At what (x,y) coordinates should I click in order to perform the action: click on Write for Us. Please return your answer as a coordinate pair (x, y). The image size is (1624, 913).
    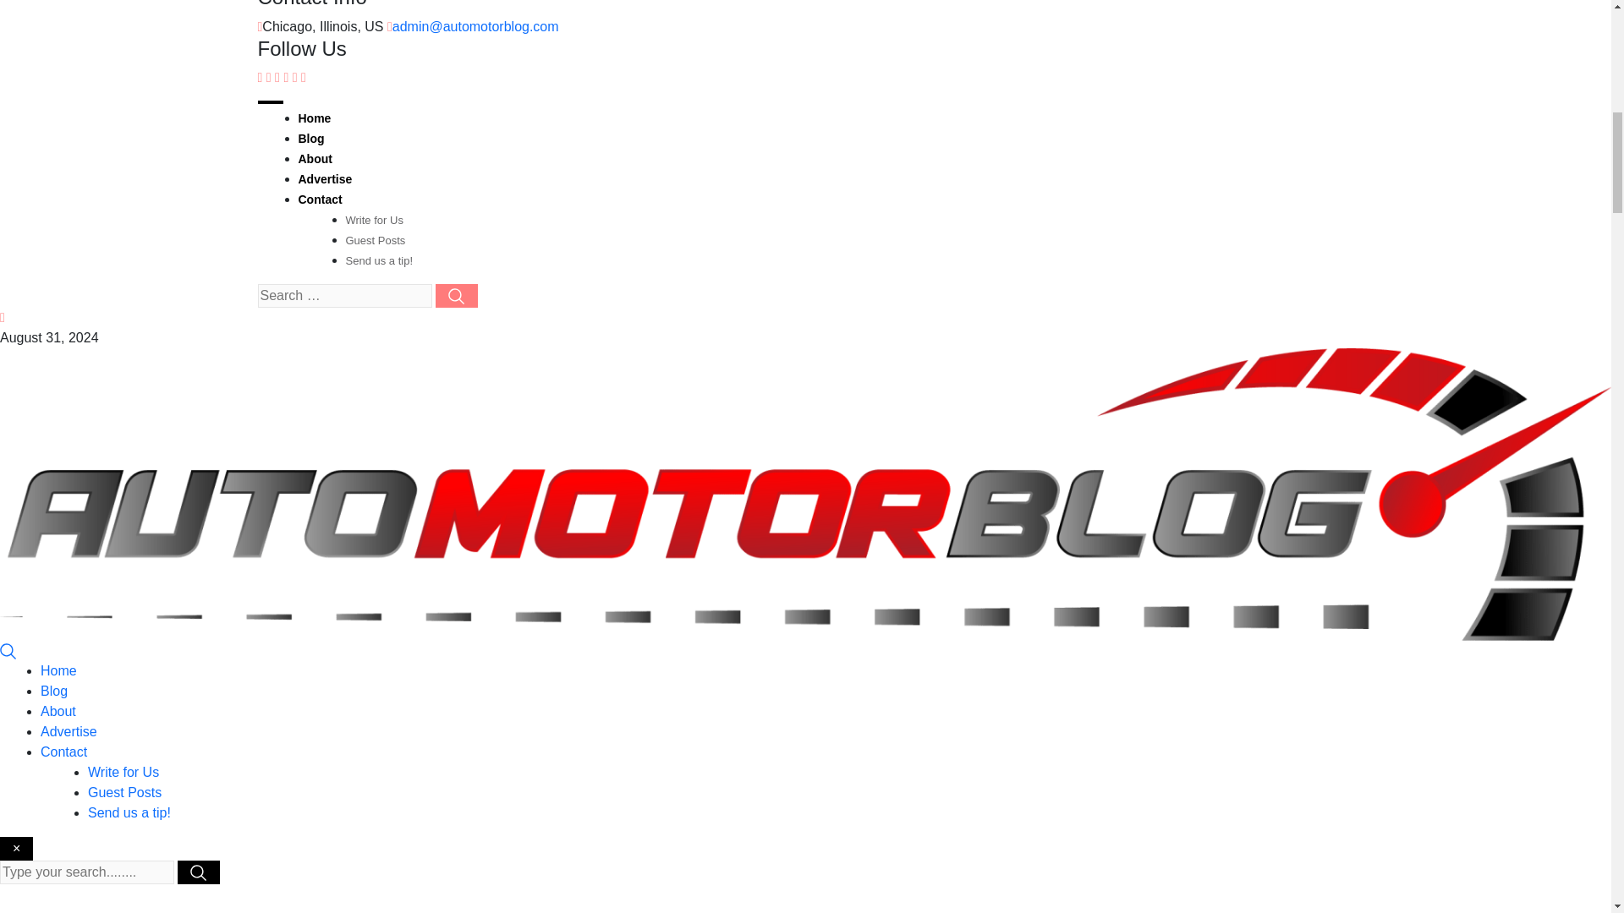
    Looking at the image, I should click on (123, 773).